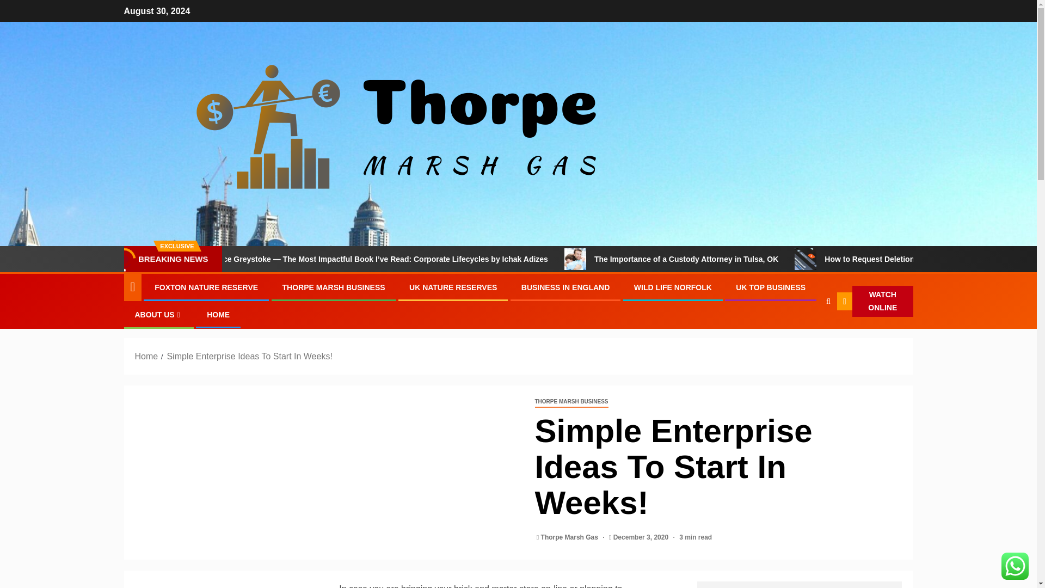  What do you see at coordinates (807, 334) in the screenshot?
I see `Search` at bounding box center [807, 334].